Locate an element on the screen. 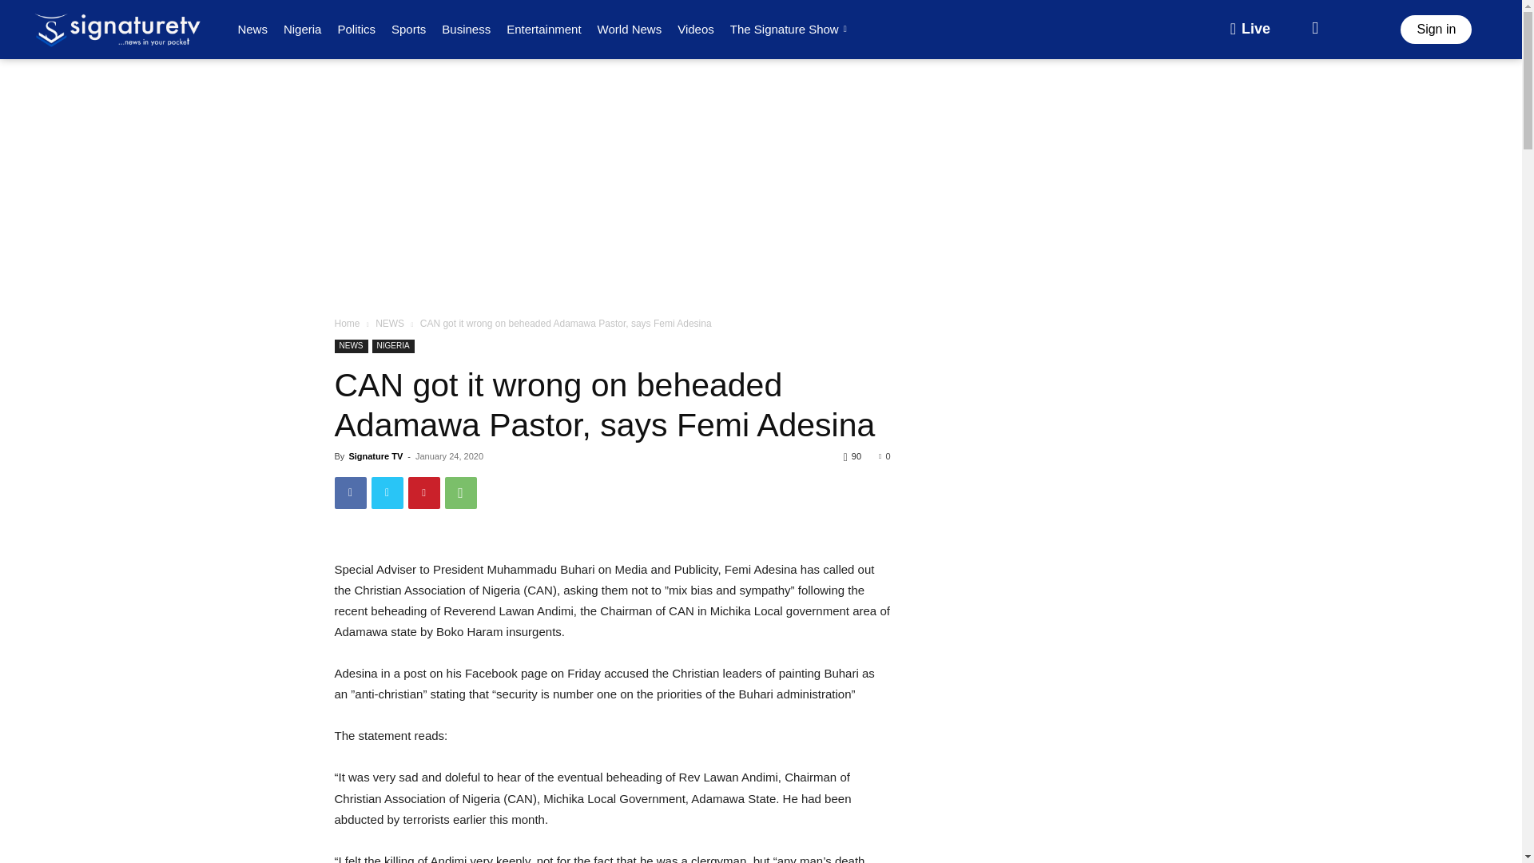 The image size is (1534, 863). Business is located at coordinates (467, 29).